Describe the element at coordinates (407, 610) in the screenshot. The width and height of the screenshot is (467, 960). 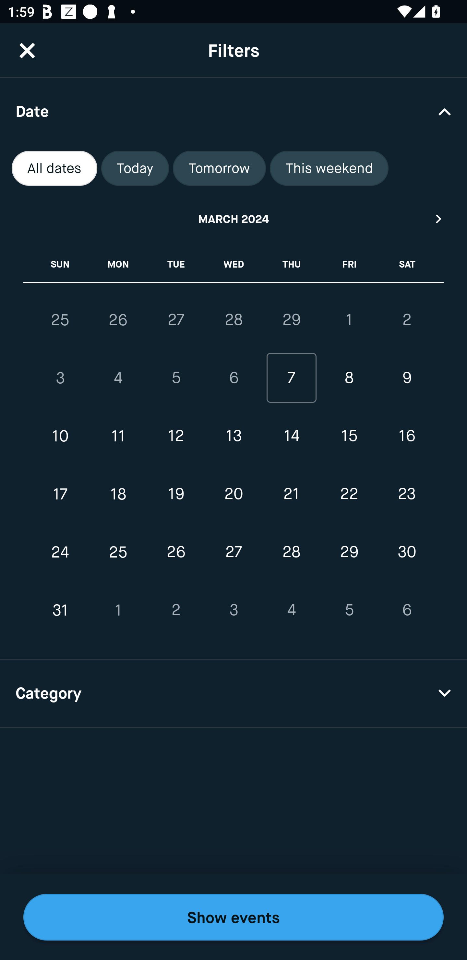
I see `6` at that location.